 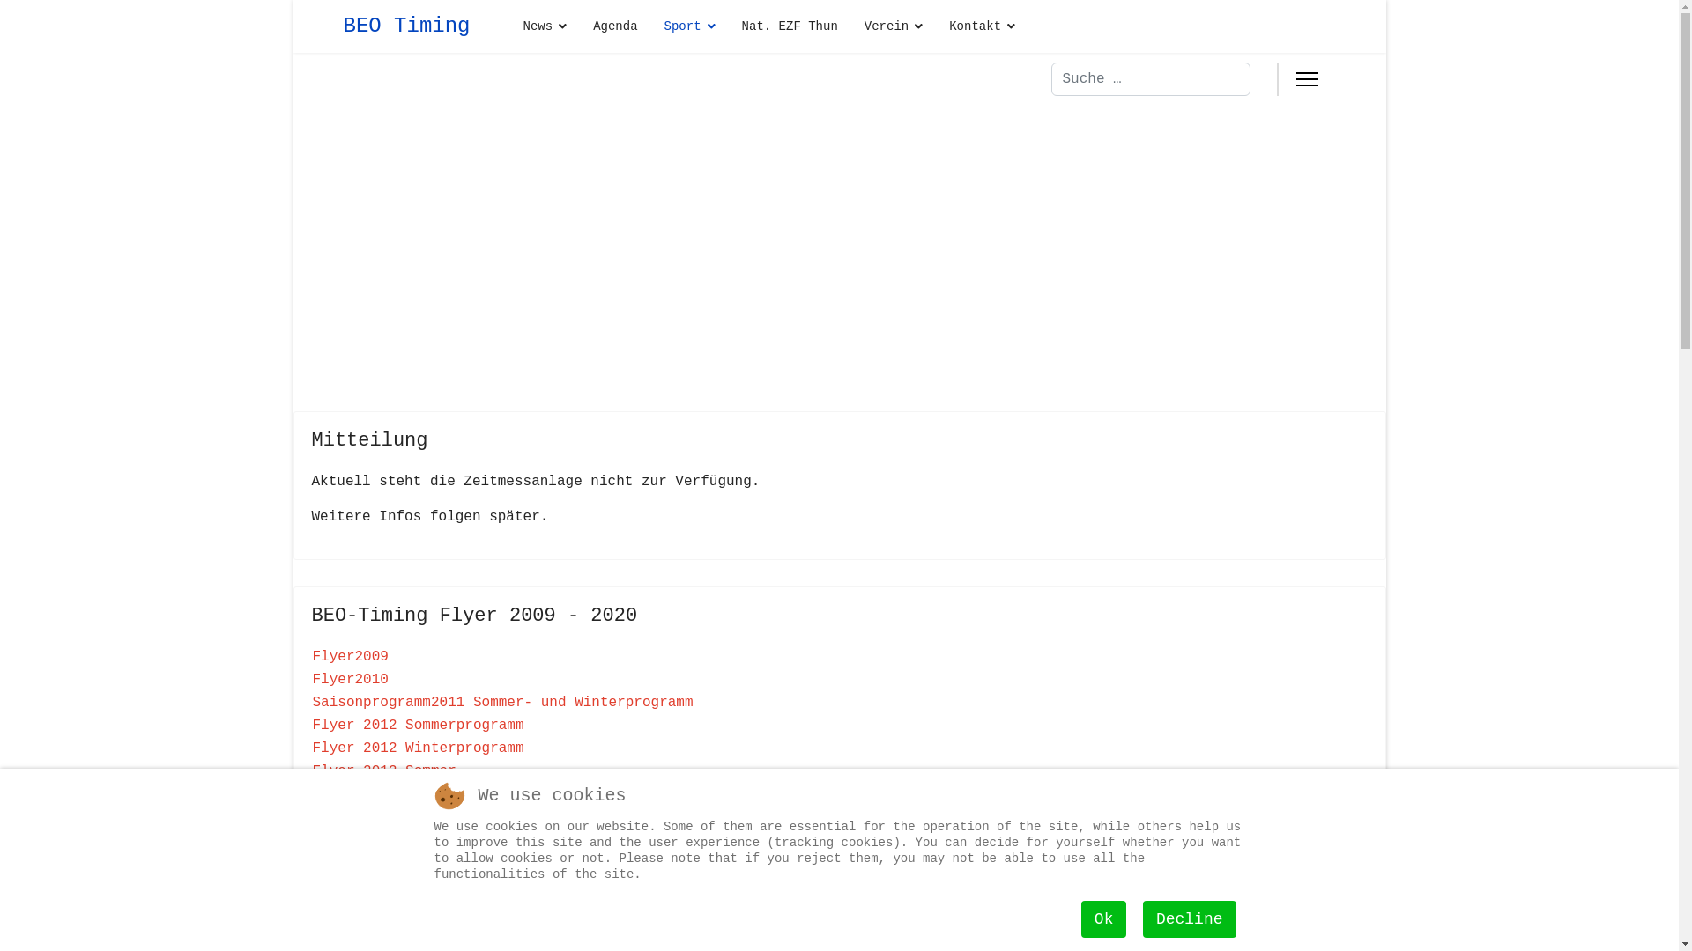 What do you see at coordinates (1104, 919) in the screenshot?
I see `Ok` at bounding box center [1104, 919].